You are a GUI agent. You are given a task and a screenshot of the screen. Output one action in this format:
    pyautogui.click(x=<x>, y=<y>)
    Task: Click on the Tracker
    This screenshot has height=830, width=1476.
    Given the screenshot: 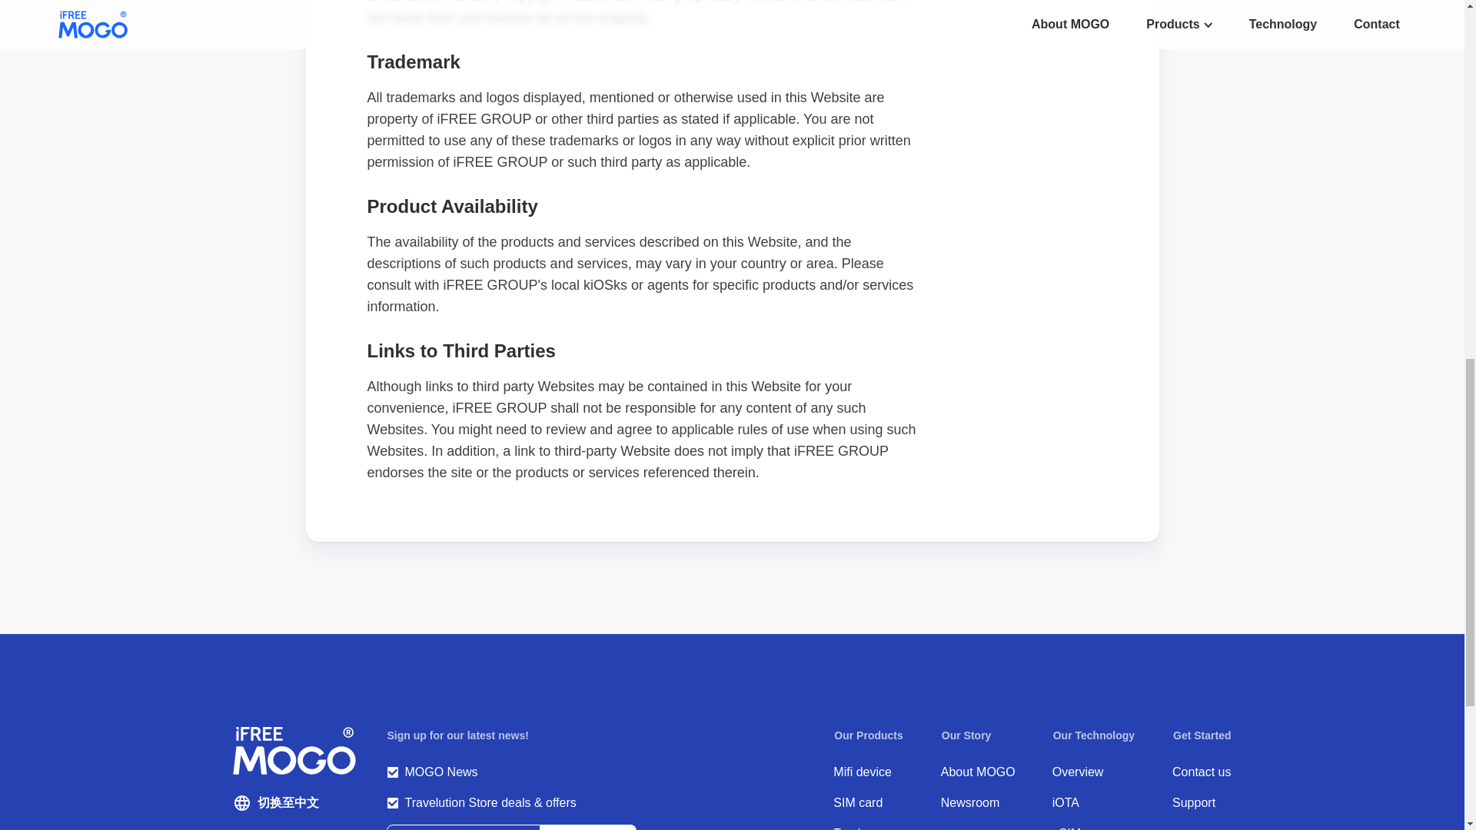 What is the action you would take?
    pyautogui.click(x=869, y=827)
    